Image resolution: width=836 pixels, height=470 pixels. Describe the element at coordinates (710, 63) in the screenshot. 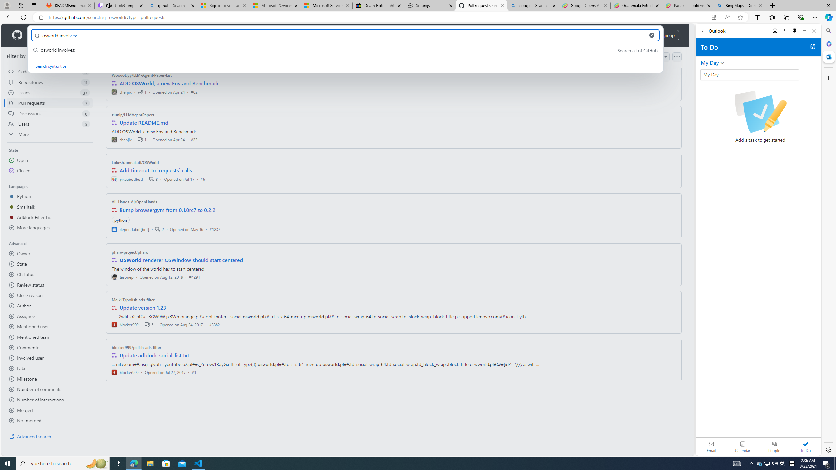

I see `My Day` at that location.